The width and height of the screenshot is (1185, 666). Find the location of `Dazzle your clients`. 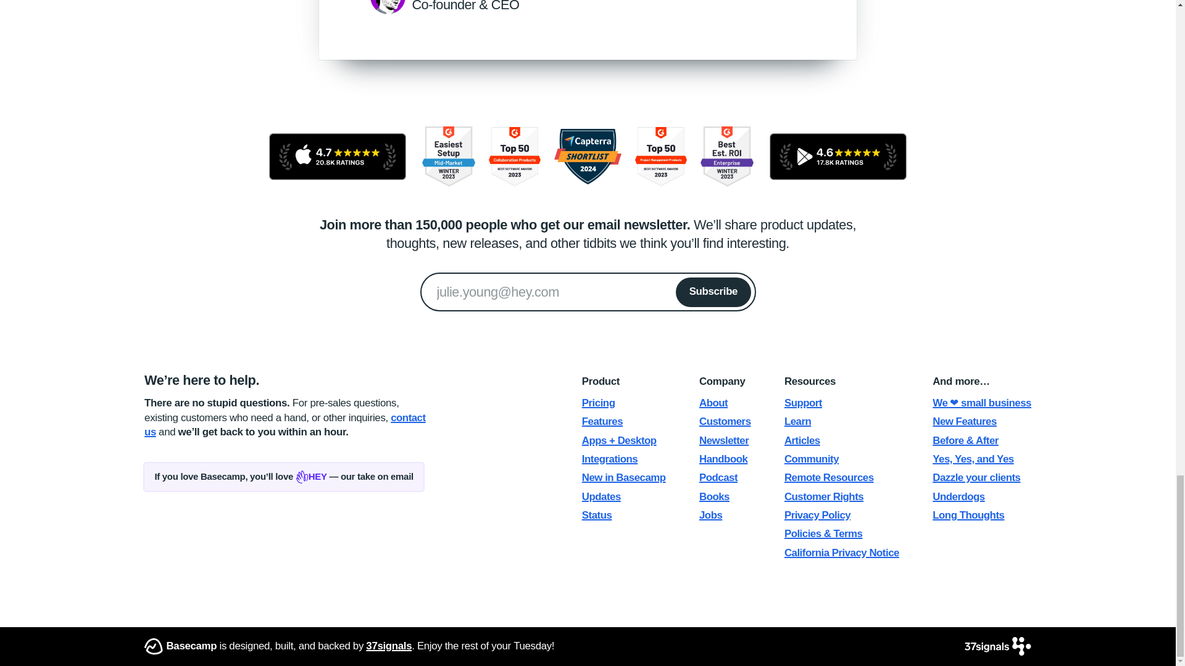

Dazzle your clients is located at coordinates (976, 477).